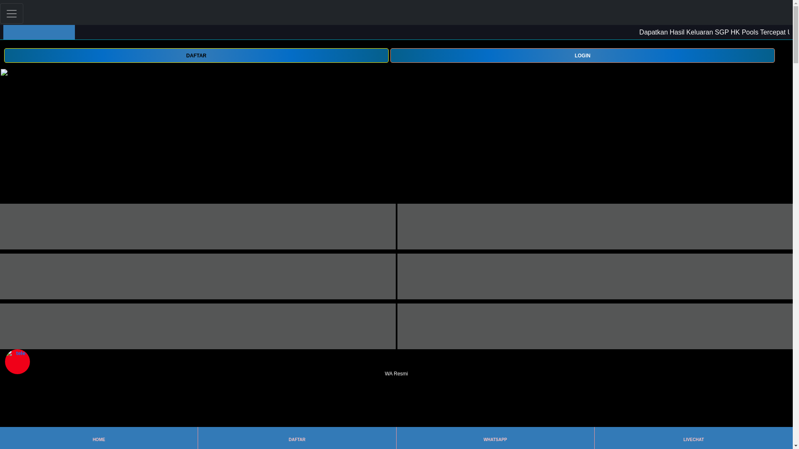 This screenshot has width=799, height=449. What do you see at coordinates (396, 368) in the screenshot?
I see `WA Resmi` at bounding box center [396, 368].